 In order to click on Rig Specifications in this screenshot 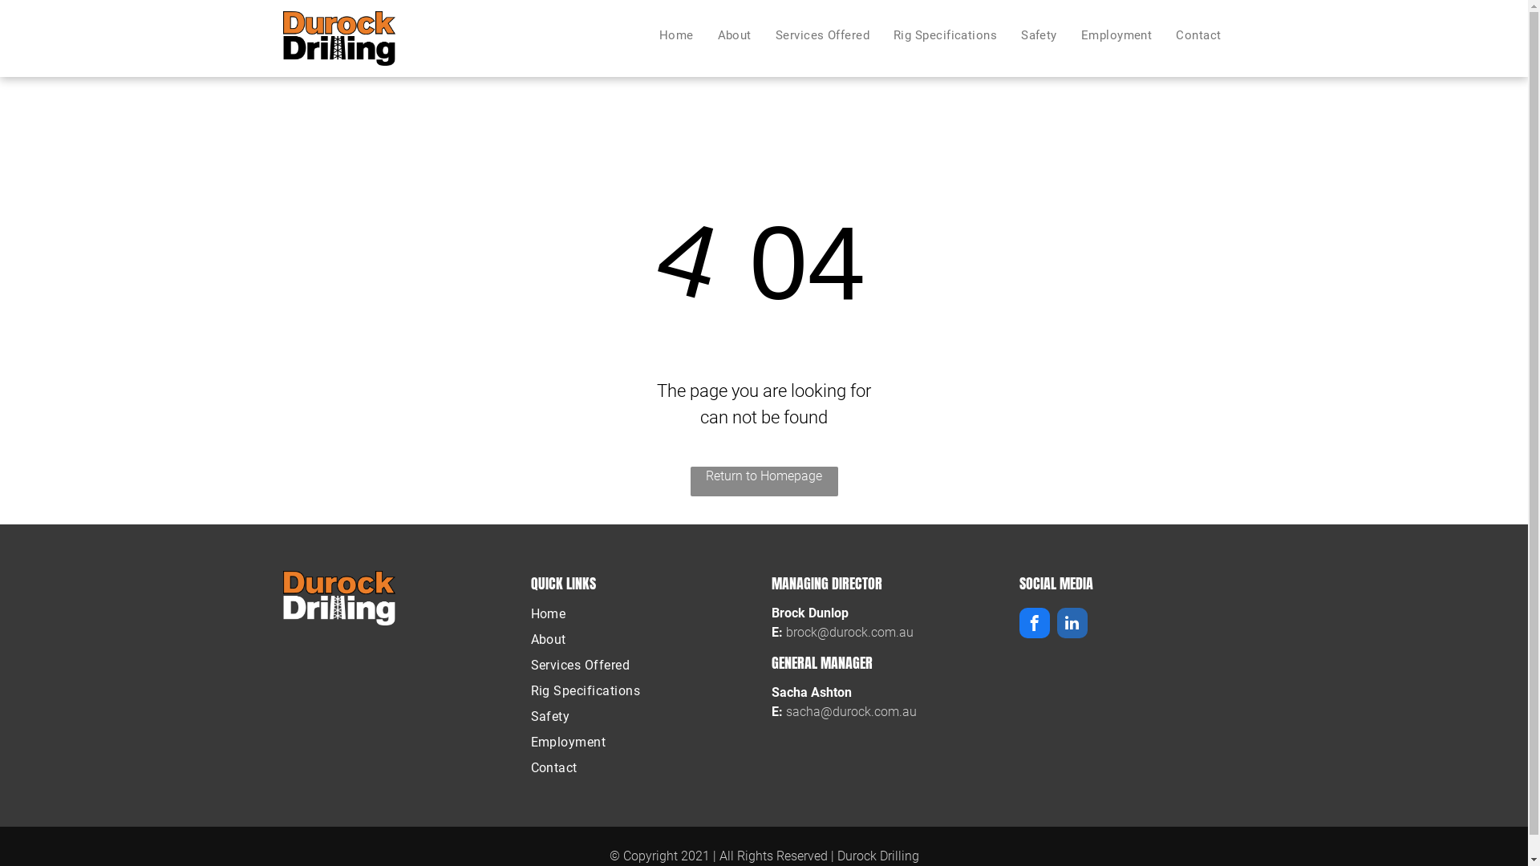, I will do `click(945, 35)`.